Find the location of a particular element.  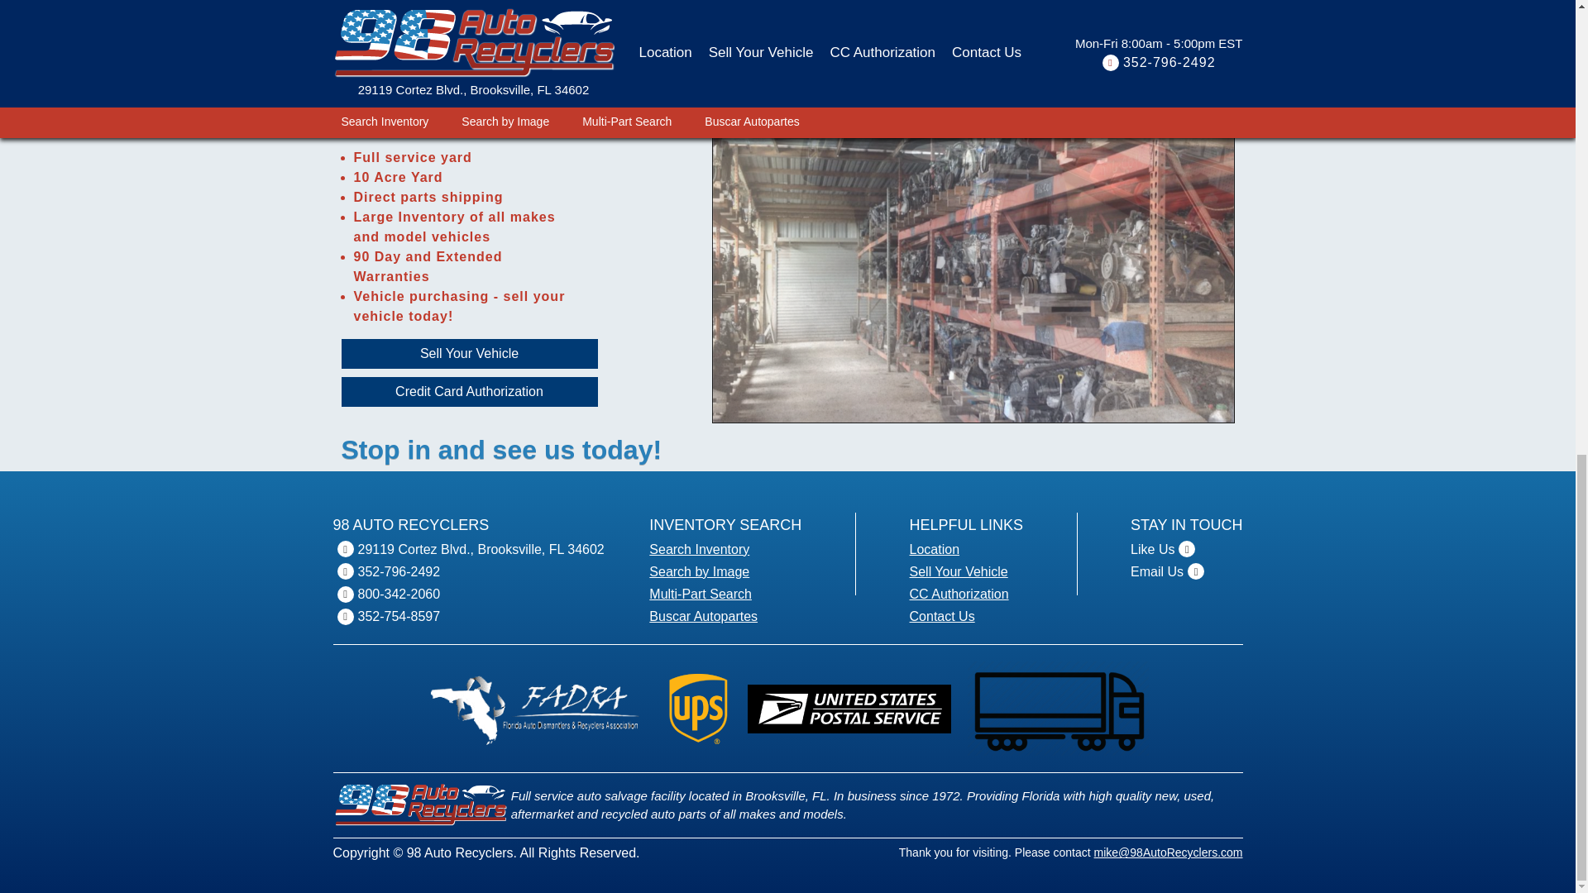

Multi-Part Search is located at coordinates (700, 594).